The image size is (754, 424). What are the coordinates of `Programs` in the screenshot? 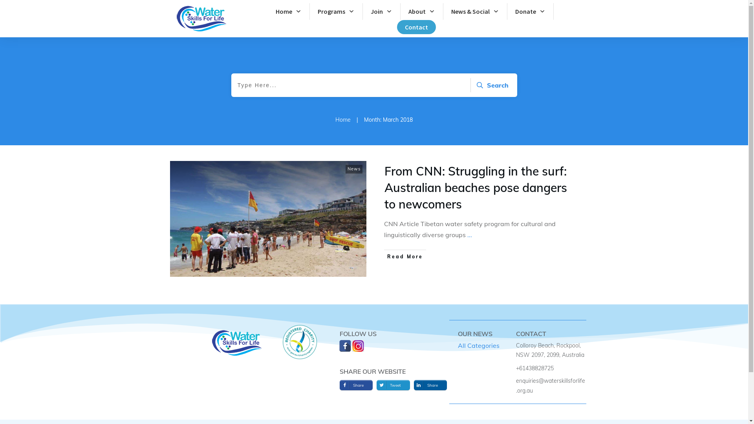 It's located at (336, 11).